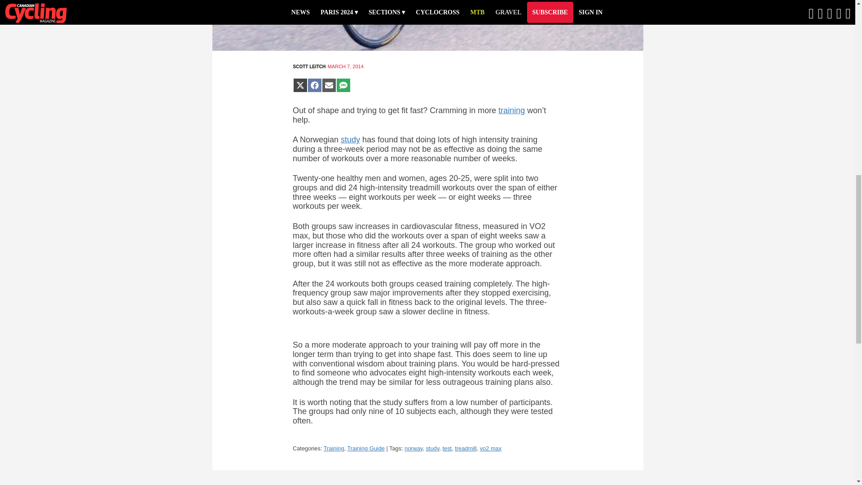 The width and height of the screenshot is (862, 485). I want to click on study, so click(350, 139).